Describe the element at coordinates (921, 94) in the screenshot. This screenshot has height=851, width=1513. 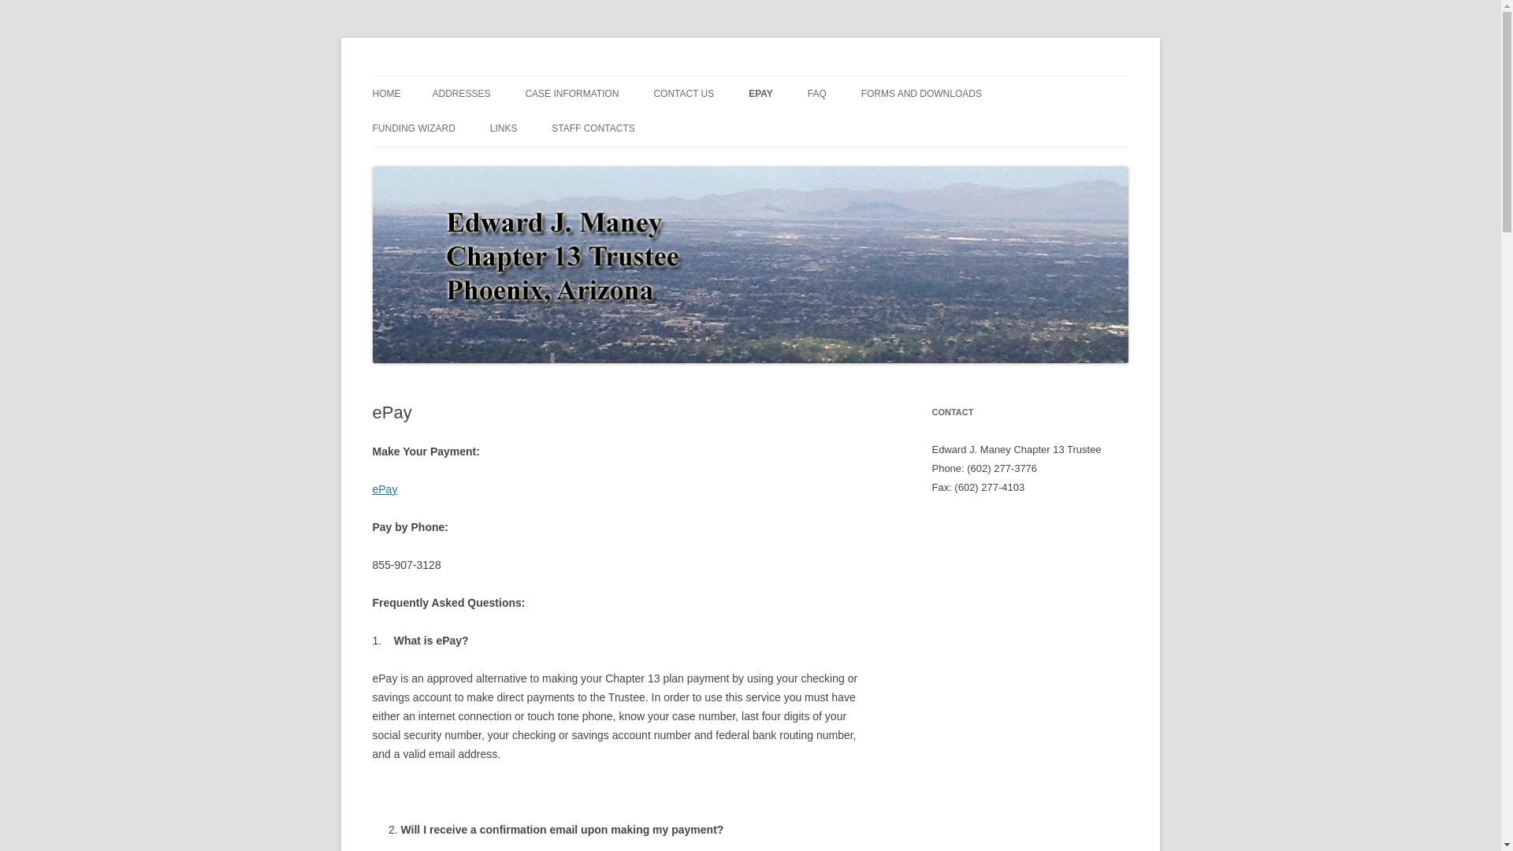
I see `FORMS AND DOWNLOADS` at that location.